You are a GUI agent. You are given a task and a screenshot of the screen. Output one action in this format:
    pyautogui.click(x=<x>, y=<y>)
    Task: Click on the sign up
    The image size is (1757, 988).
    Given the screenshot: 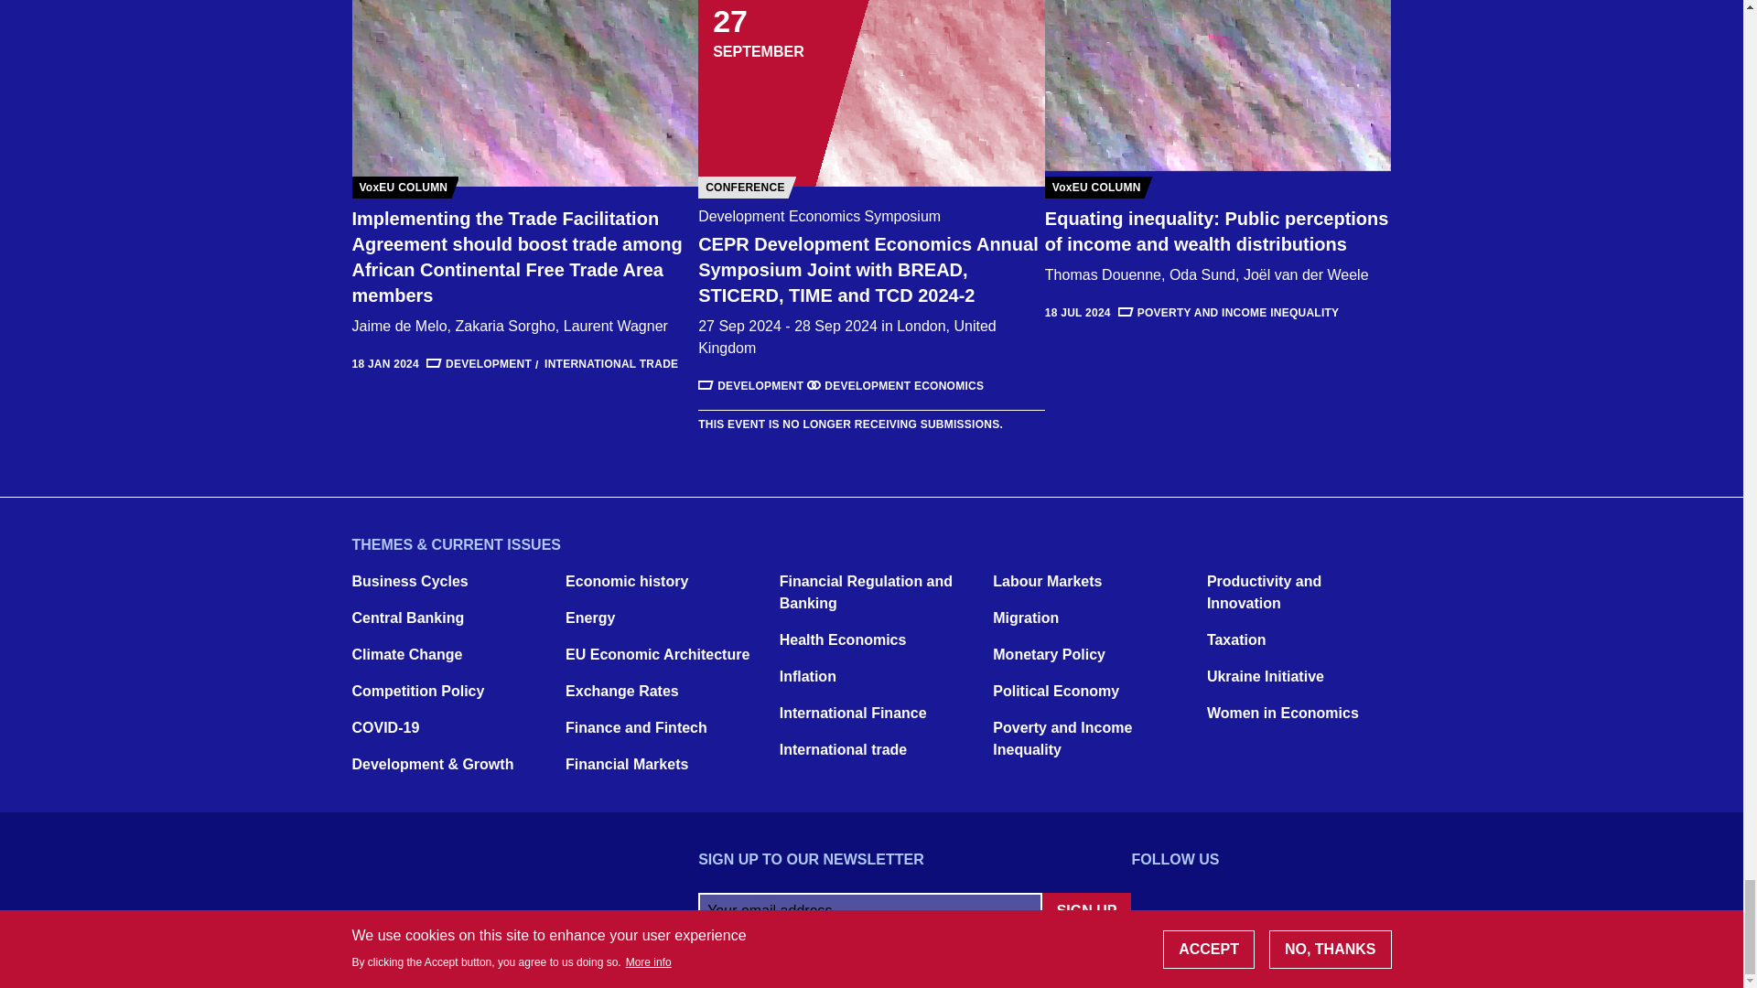 What is the action you would take?
    pyautogui.click(x=1086, y=911)
    